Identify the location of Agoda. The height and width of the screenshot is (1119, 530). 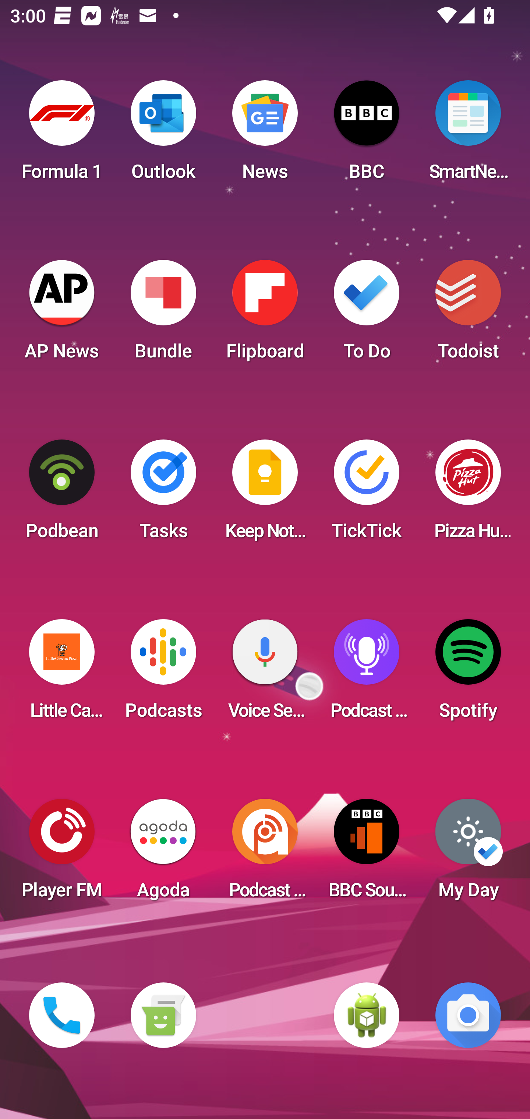
(163, 853).